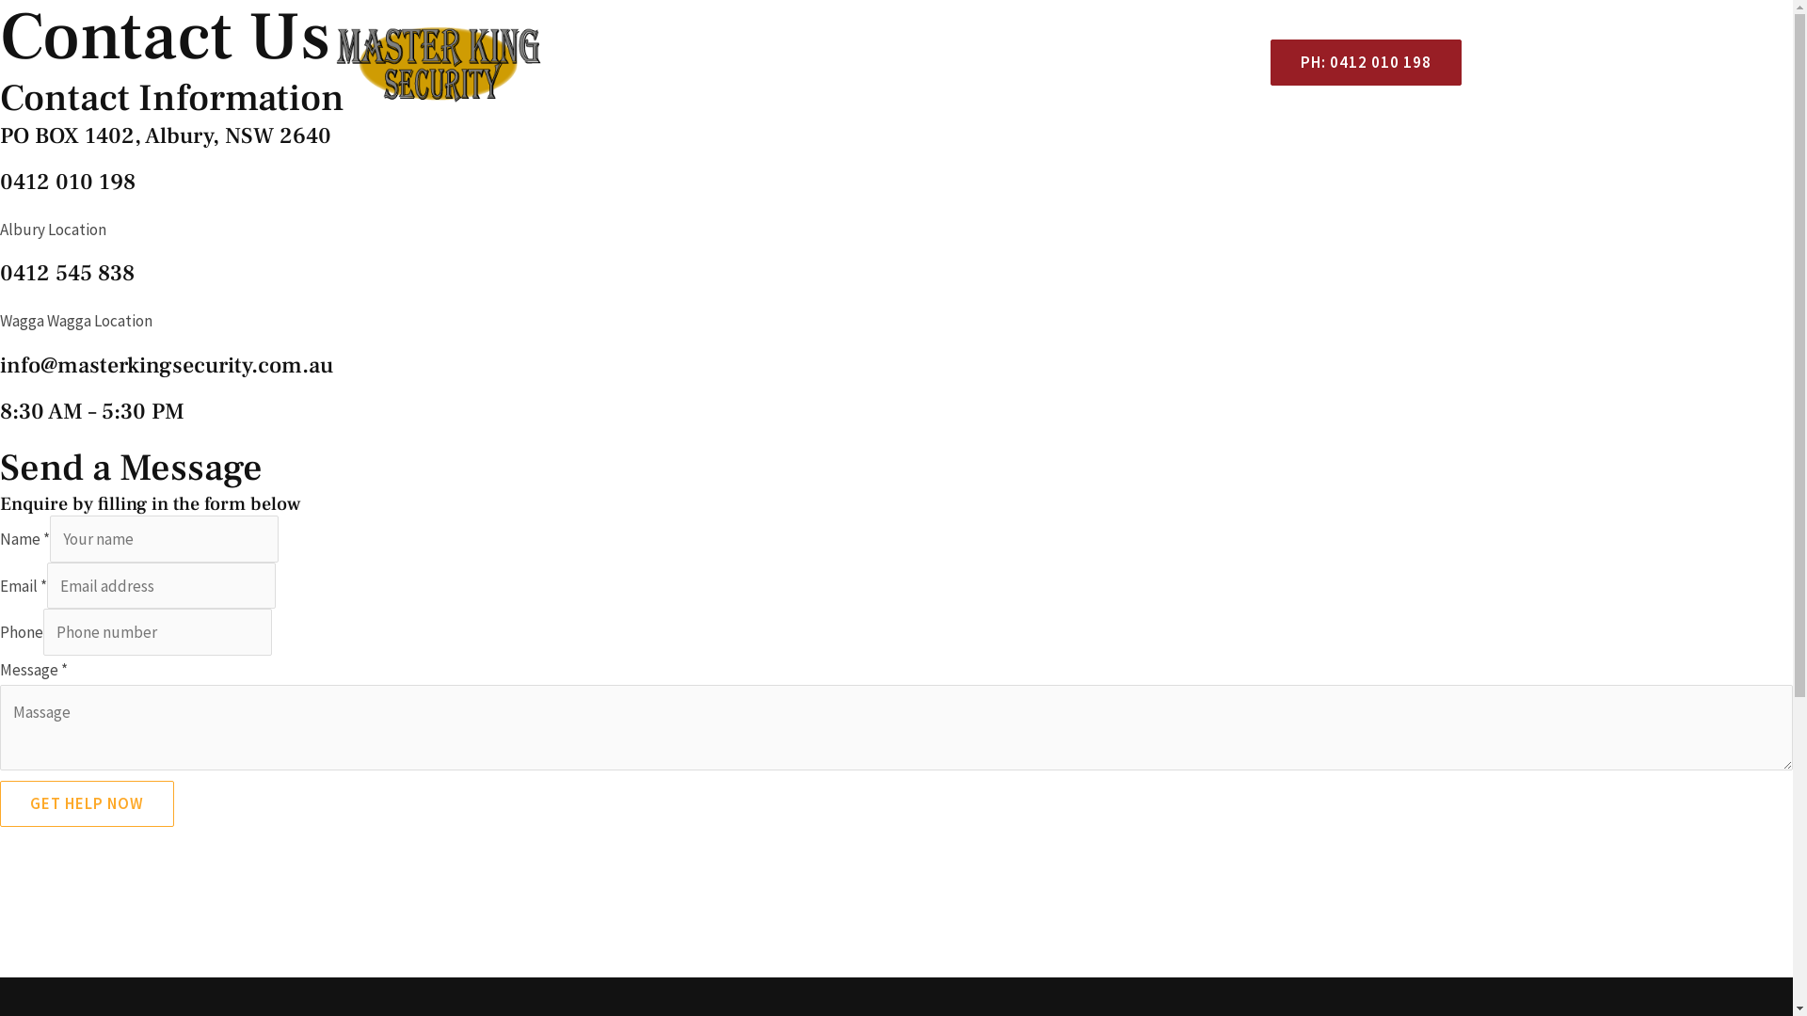 This screenshot has width=1807, height=1016. Describe the element at coordinates (960, 160) in the screenshot. I see `HOME` at that location.